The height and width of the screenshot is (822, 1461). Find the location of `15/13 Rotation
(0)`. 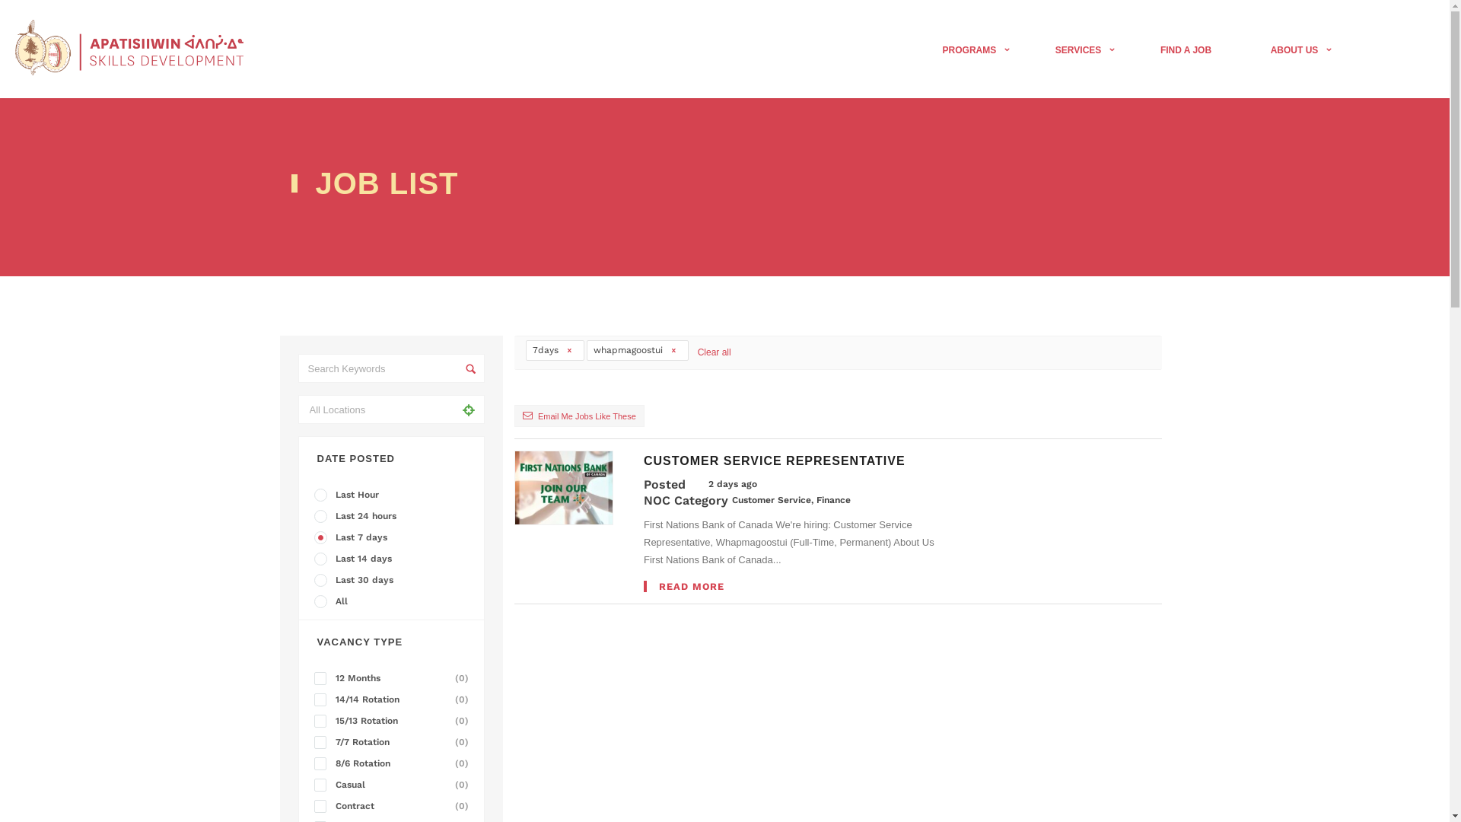

15/13 Rotation
(0) is located at coordinates (394, 721).